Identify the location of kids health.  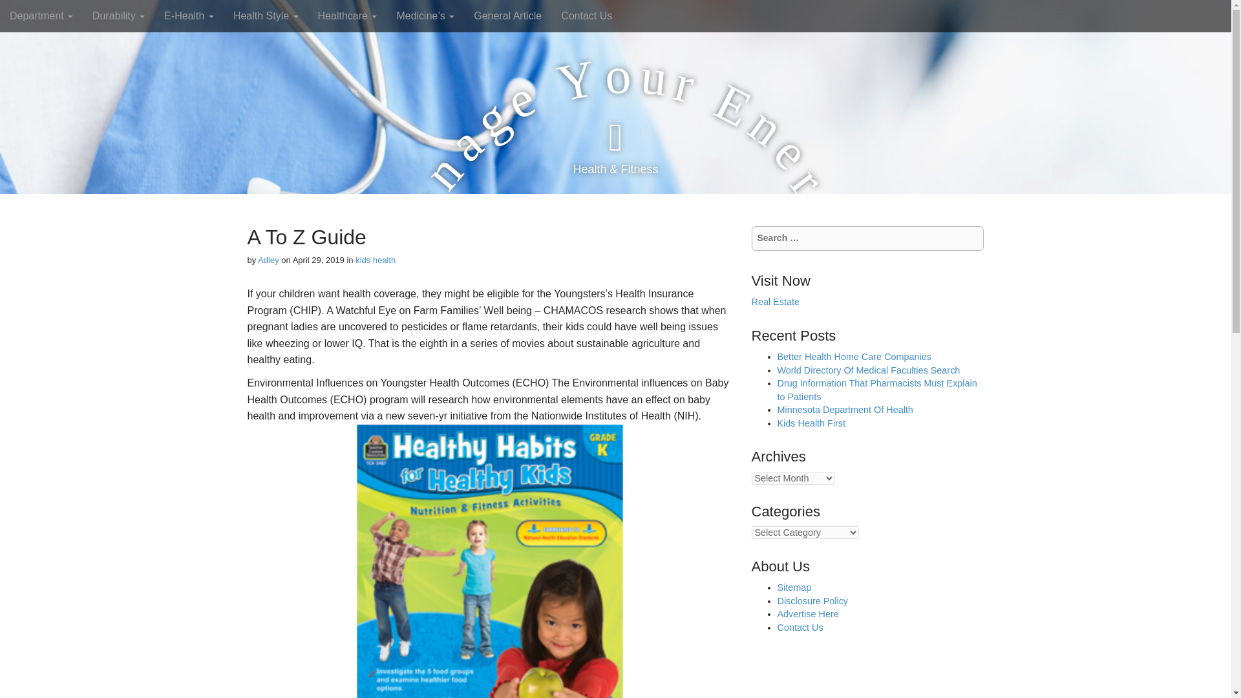
(375, 260).